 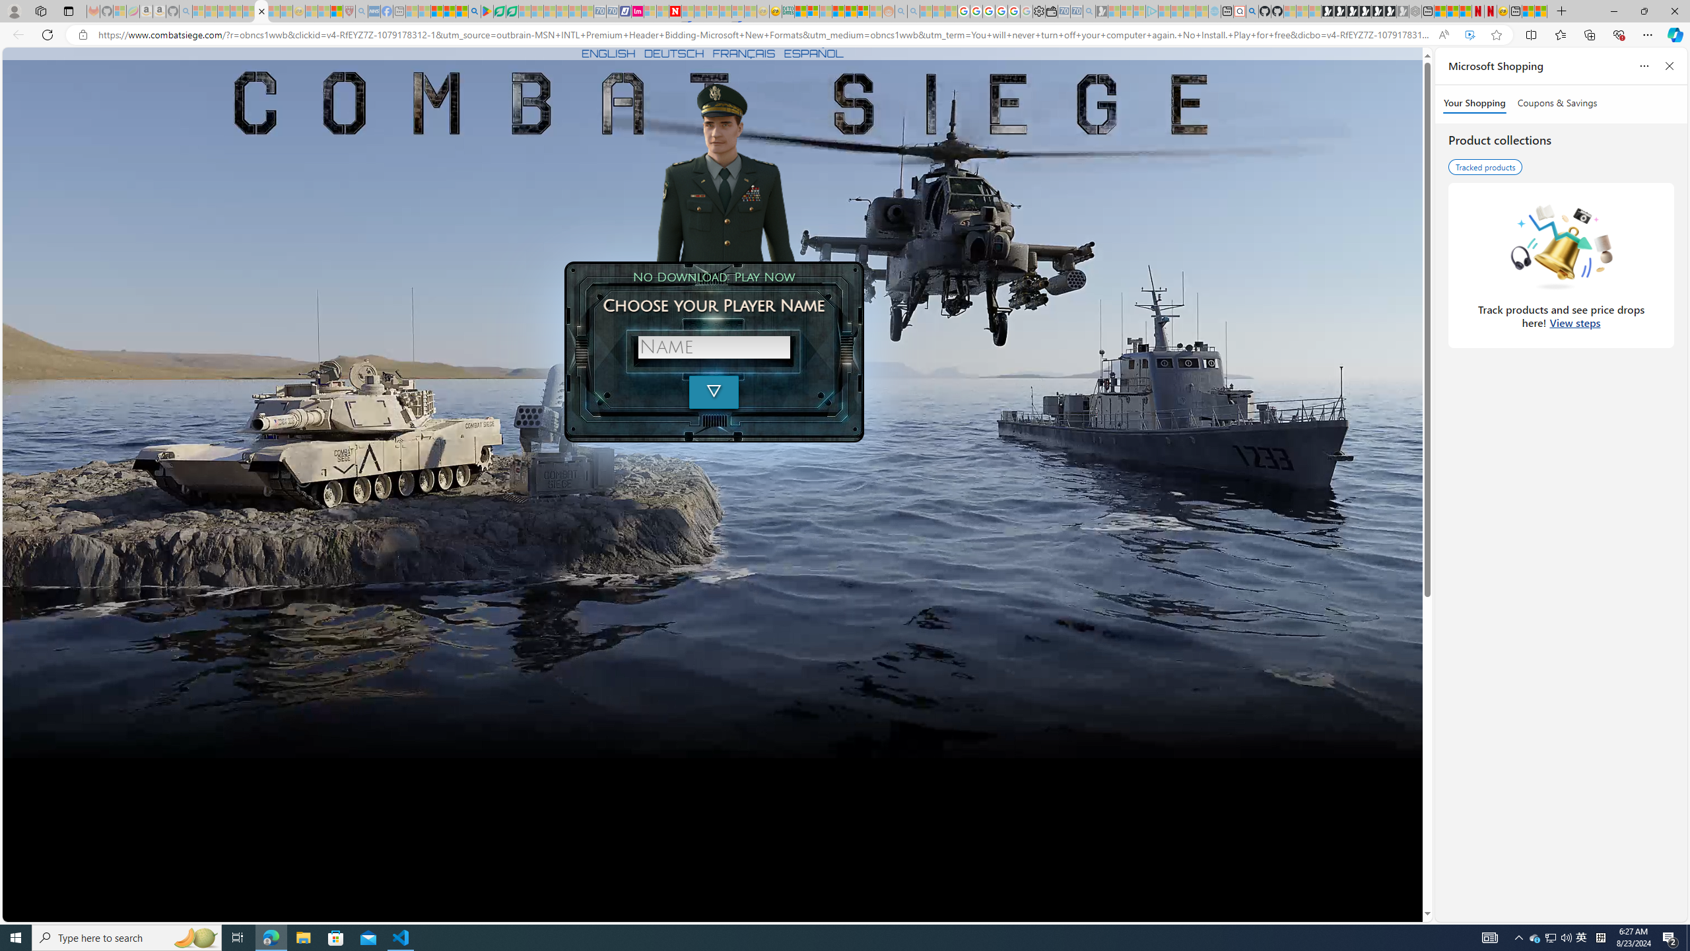 What do you see at coordinates (1528, 11) in the screenshot?
I see `Wildlife - MSN` at bounding box center [1528, 11].